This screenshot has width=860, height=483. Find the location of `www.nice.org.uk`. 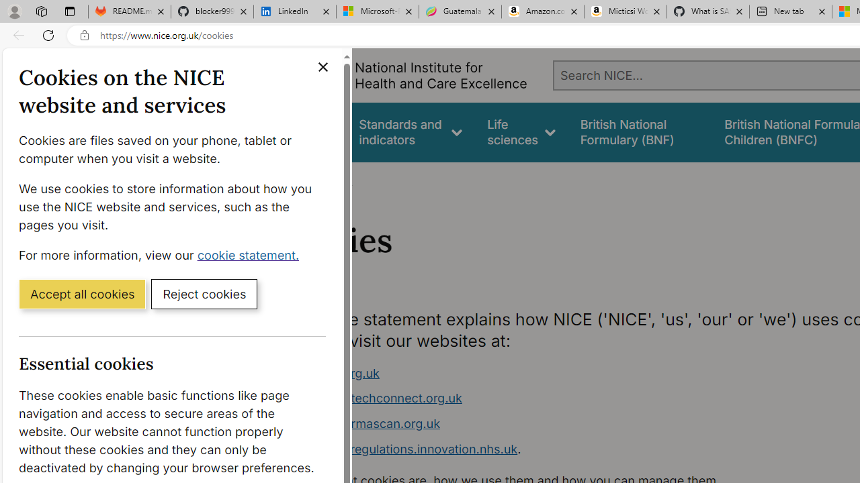

www.nice.org.uk is located at coordinates (331, 373).